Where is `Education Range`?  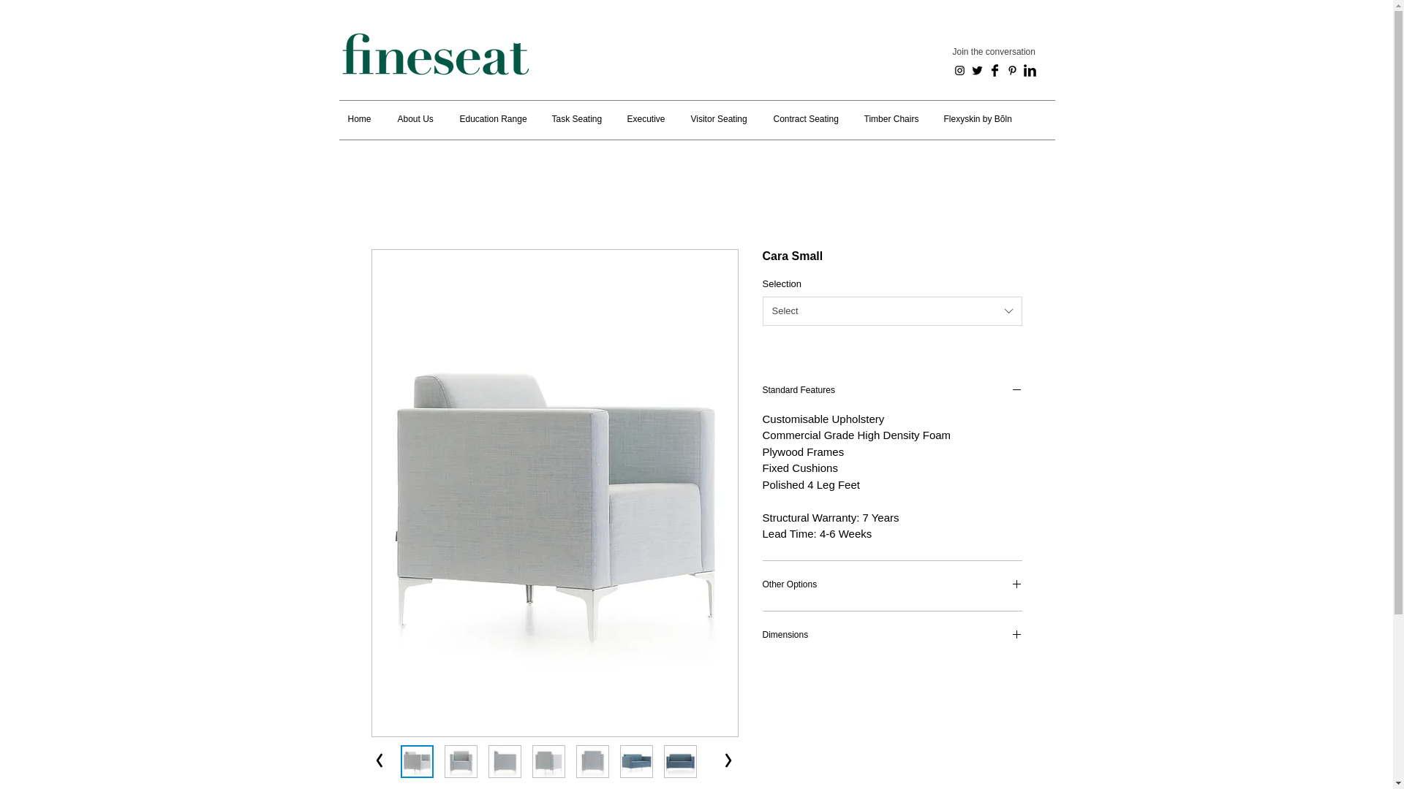 Education Range is located at coordinates (496, 119).